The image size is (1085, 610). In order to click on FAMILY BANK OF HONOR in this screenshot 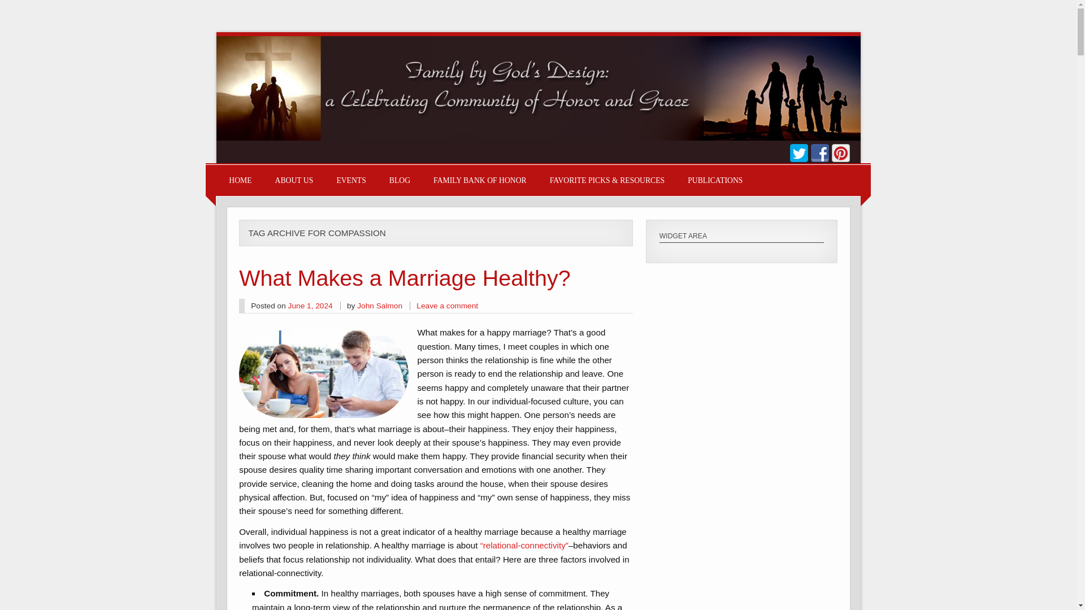, I will do `click(479, 180)`.